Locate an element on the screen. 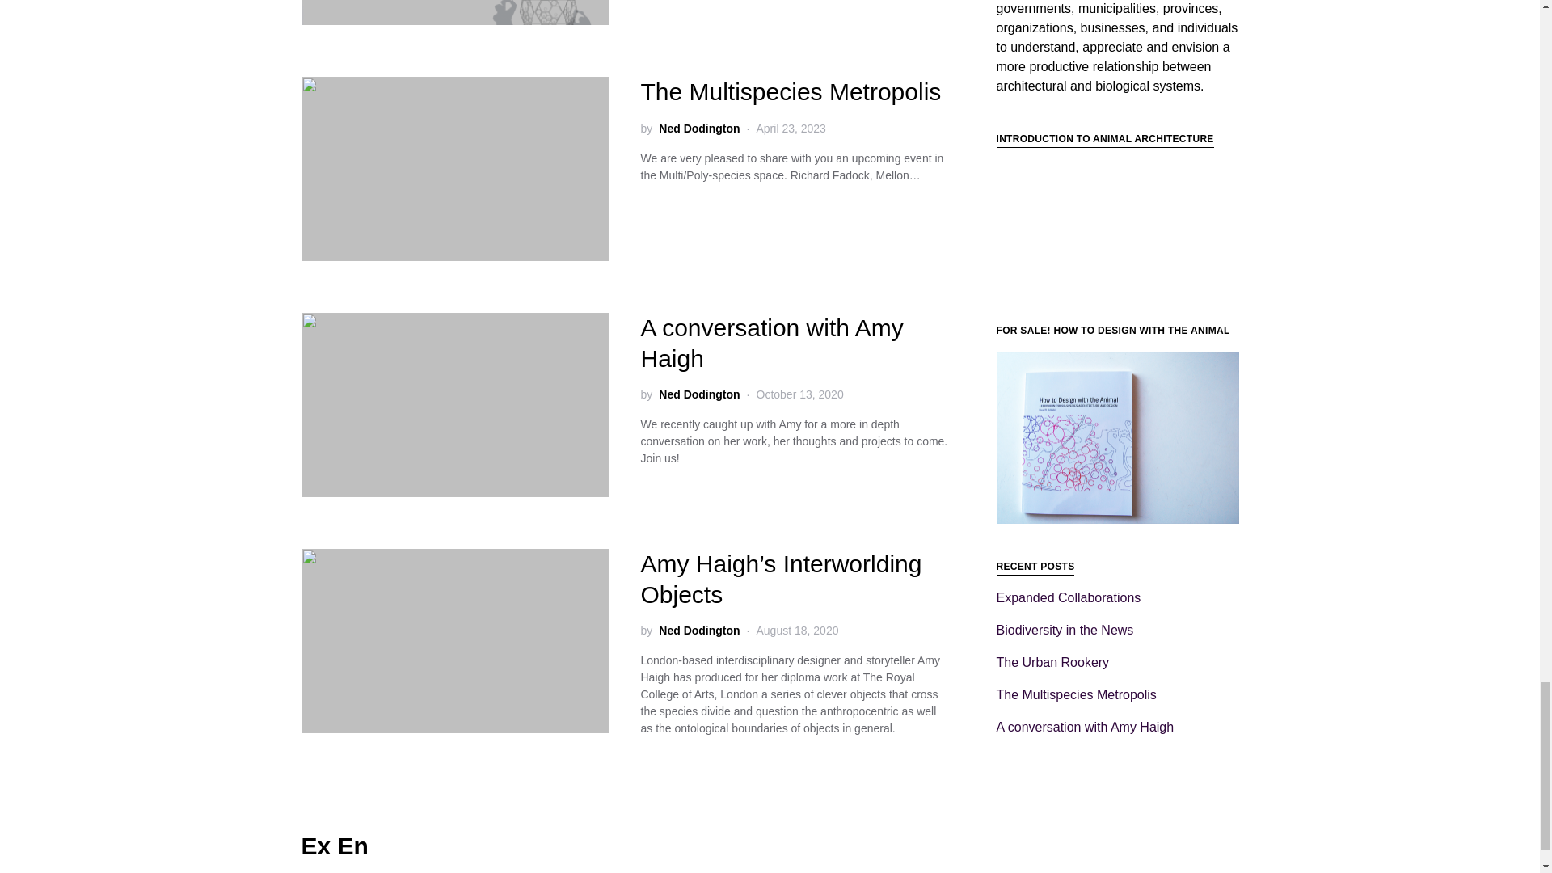 The height and width of the screenshot is (873, 1552). View all posts by Ned Dodington is located at coordinates (698, 630).